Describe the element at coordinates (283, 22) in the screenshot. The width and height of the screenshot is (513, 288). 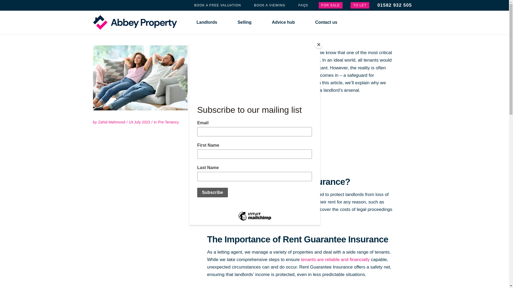
I see `Advice hub` at that location.